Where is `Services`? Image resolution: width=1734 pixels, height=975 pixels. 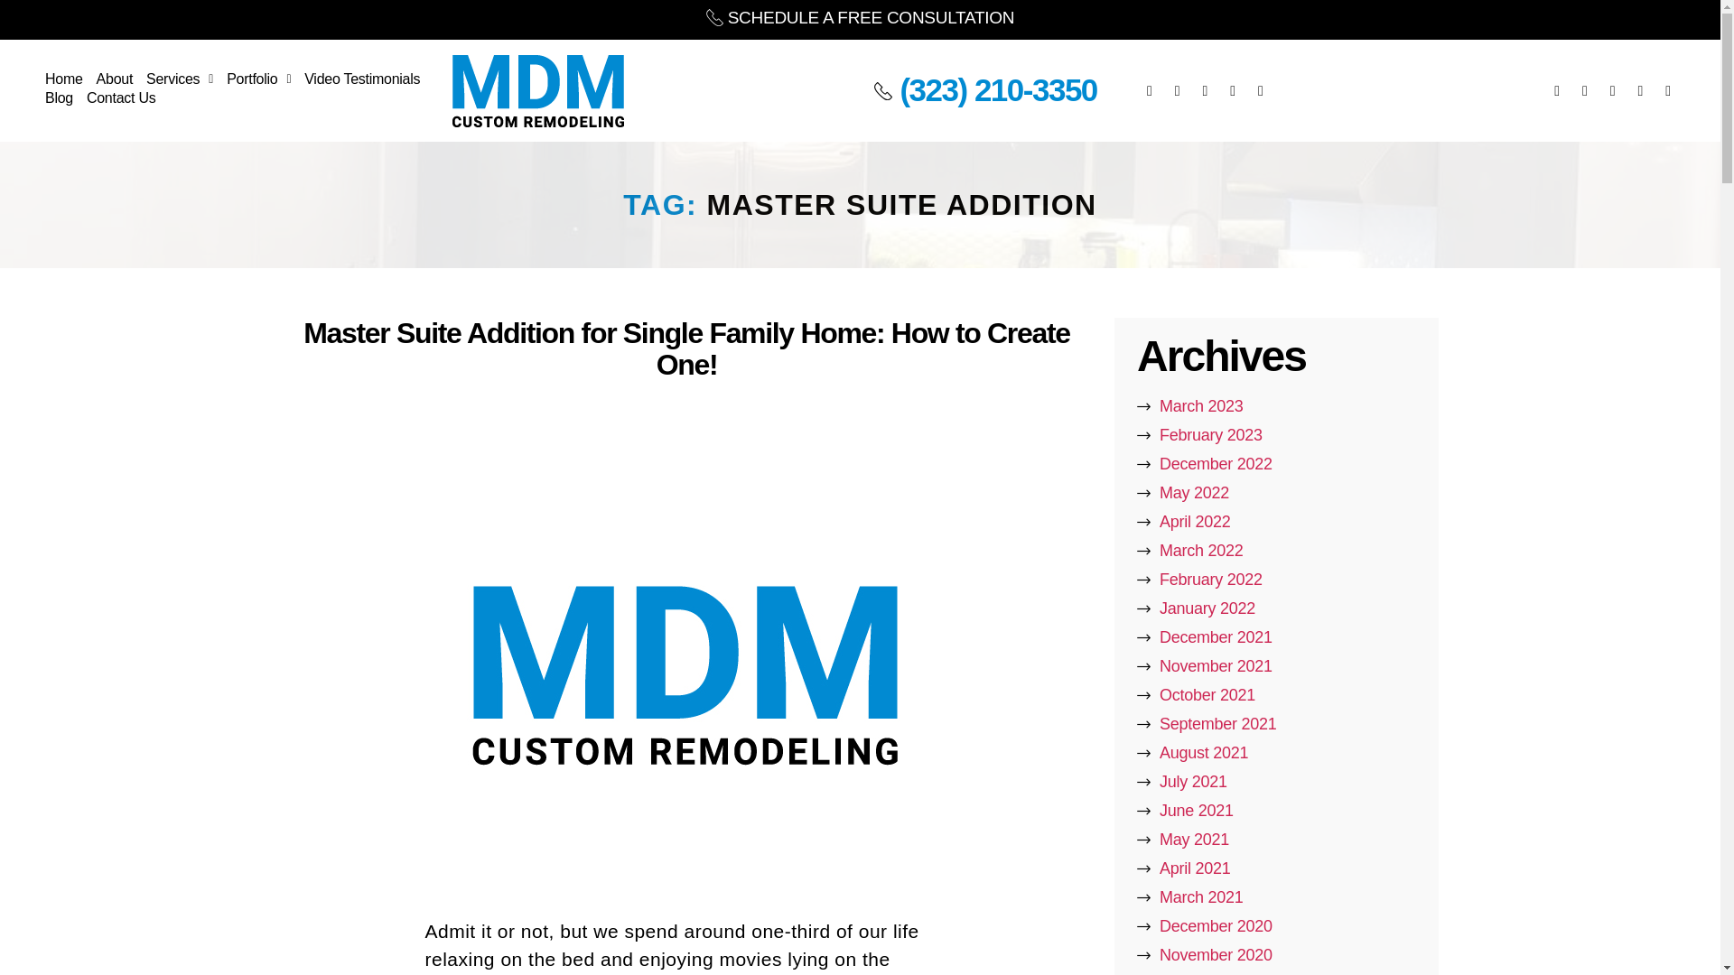 Services is located at coordinates (179, 81).